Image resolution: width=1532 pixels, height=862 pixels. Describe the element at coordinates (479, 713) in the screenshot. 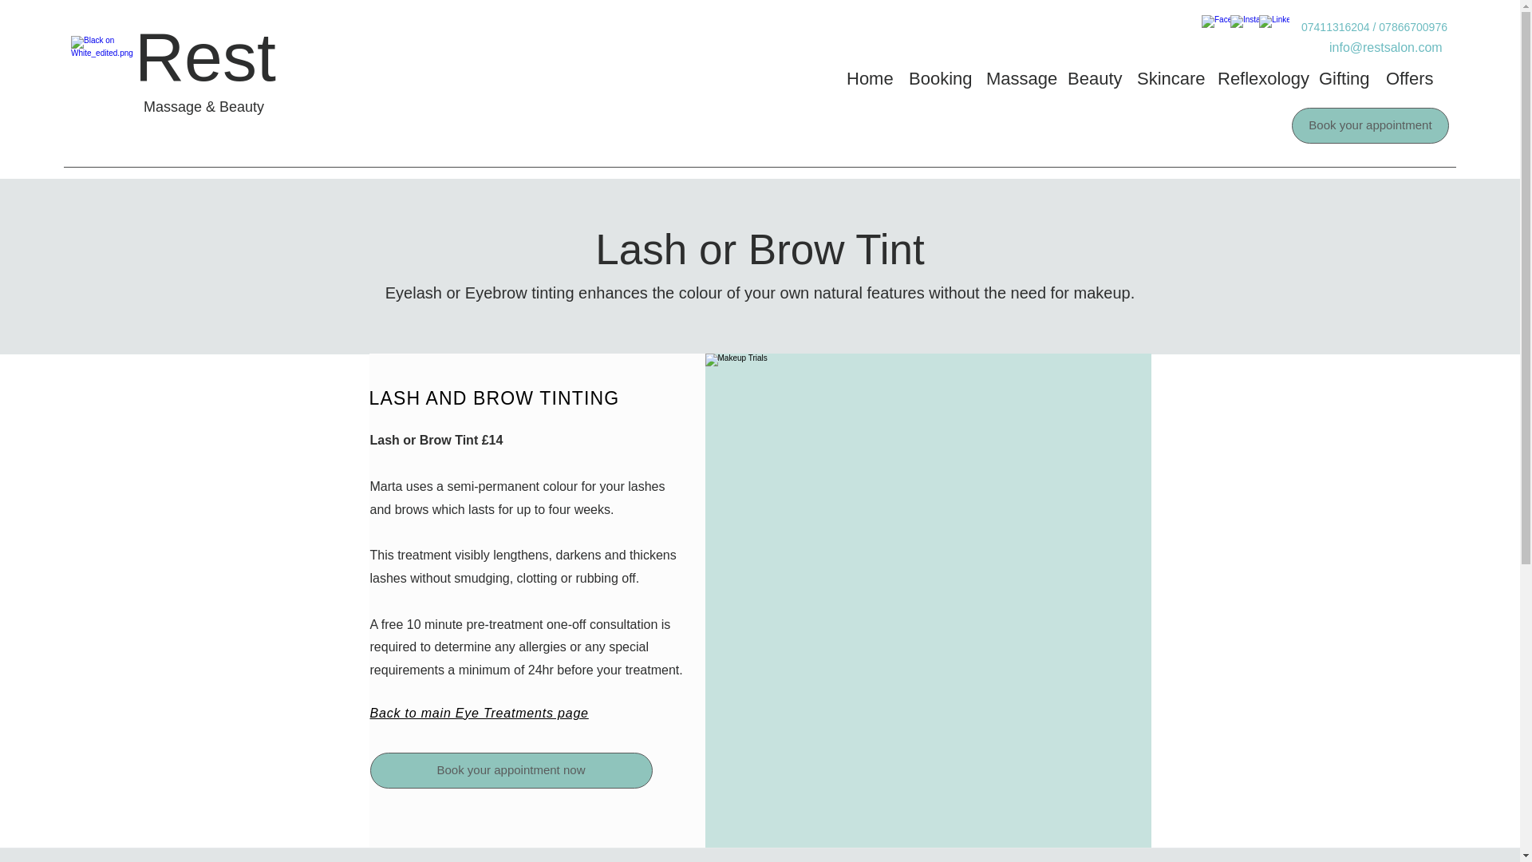

I see `Back to main Eye Treatments page` at that location.